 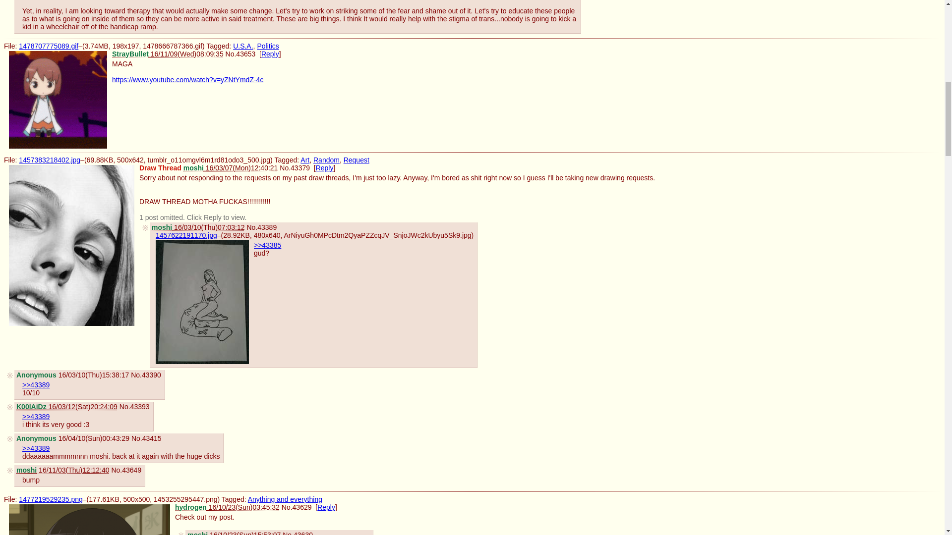 What do you see at coordinates (234, 533) in the screenshot?
I see `Registered 10 years, 7 months, 24 days ago` at bounding box center [234, 533].